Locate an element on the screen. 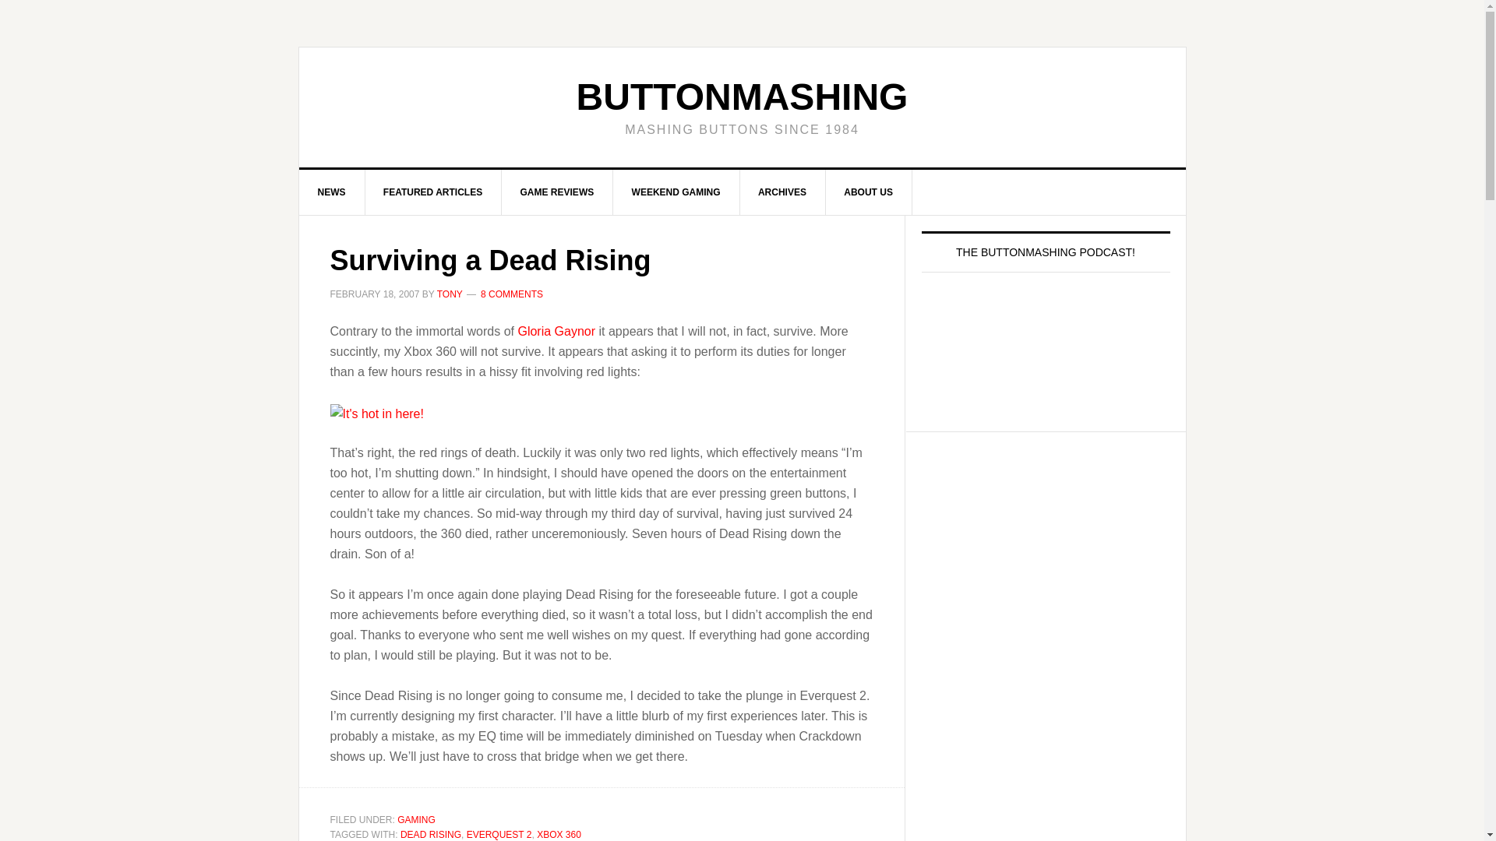 The image size is (1496, 841). GAME REVIEWS is located at coordinates (557, 192).